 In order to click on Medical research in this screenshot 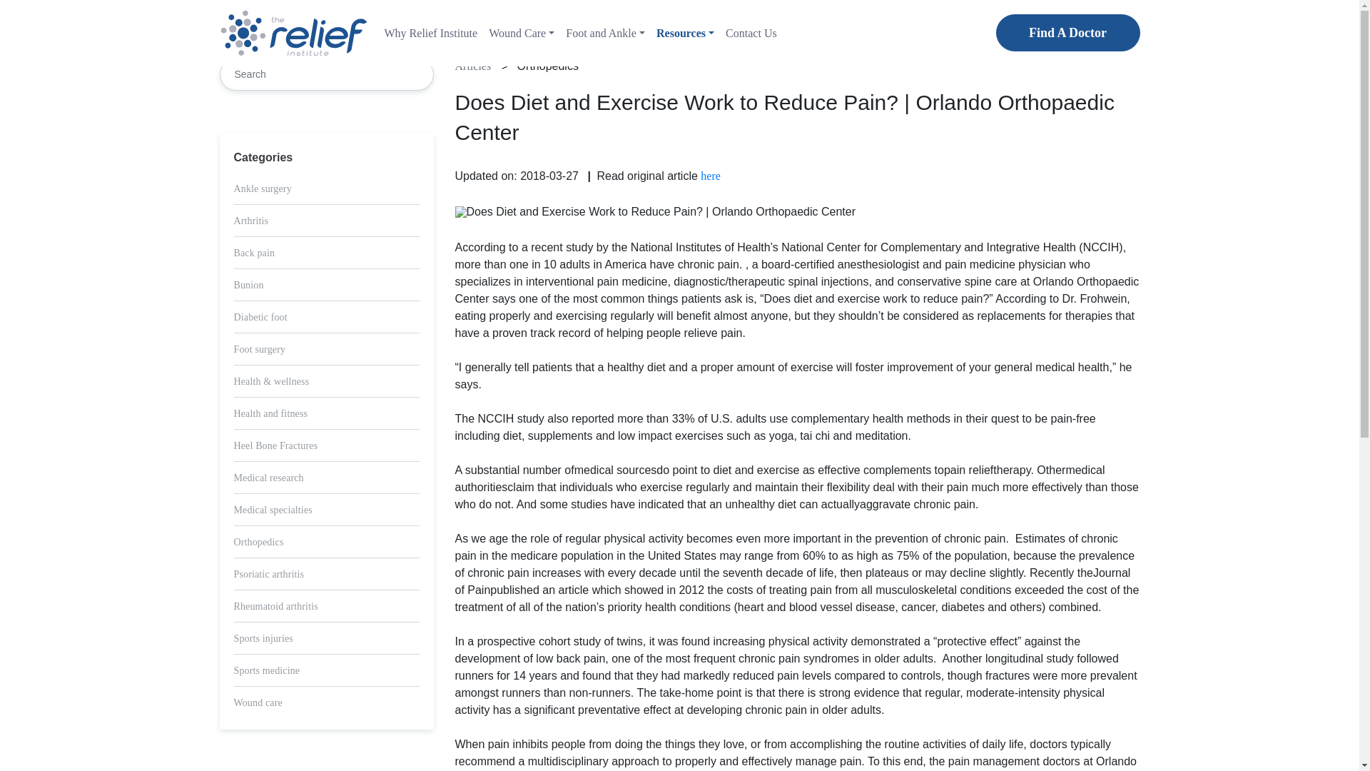, I will do `click(269, 478)`.